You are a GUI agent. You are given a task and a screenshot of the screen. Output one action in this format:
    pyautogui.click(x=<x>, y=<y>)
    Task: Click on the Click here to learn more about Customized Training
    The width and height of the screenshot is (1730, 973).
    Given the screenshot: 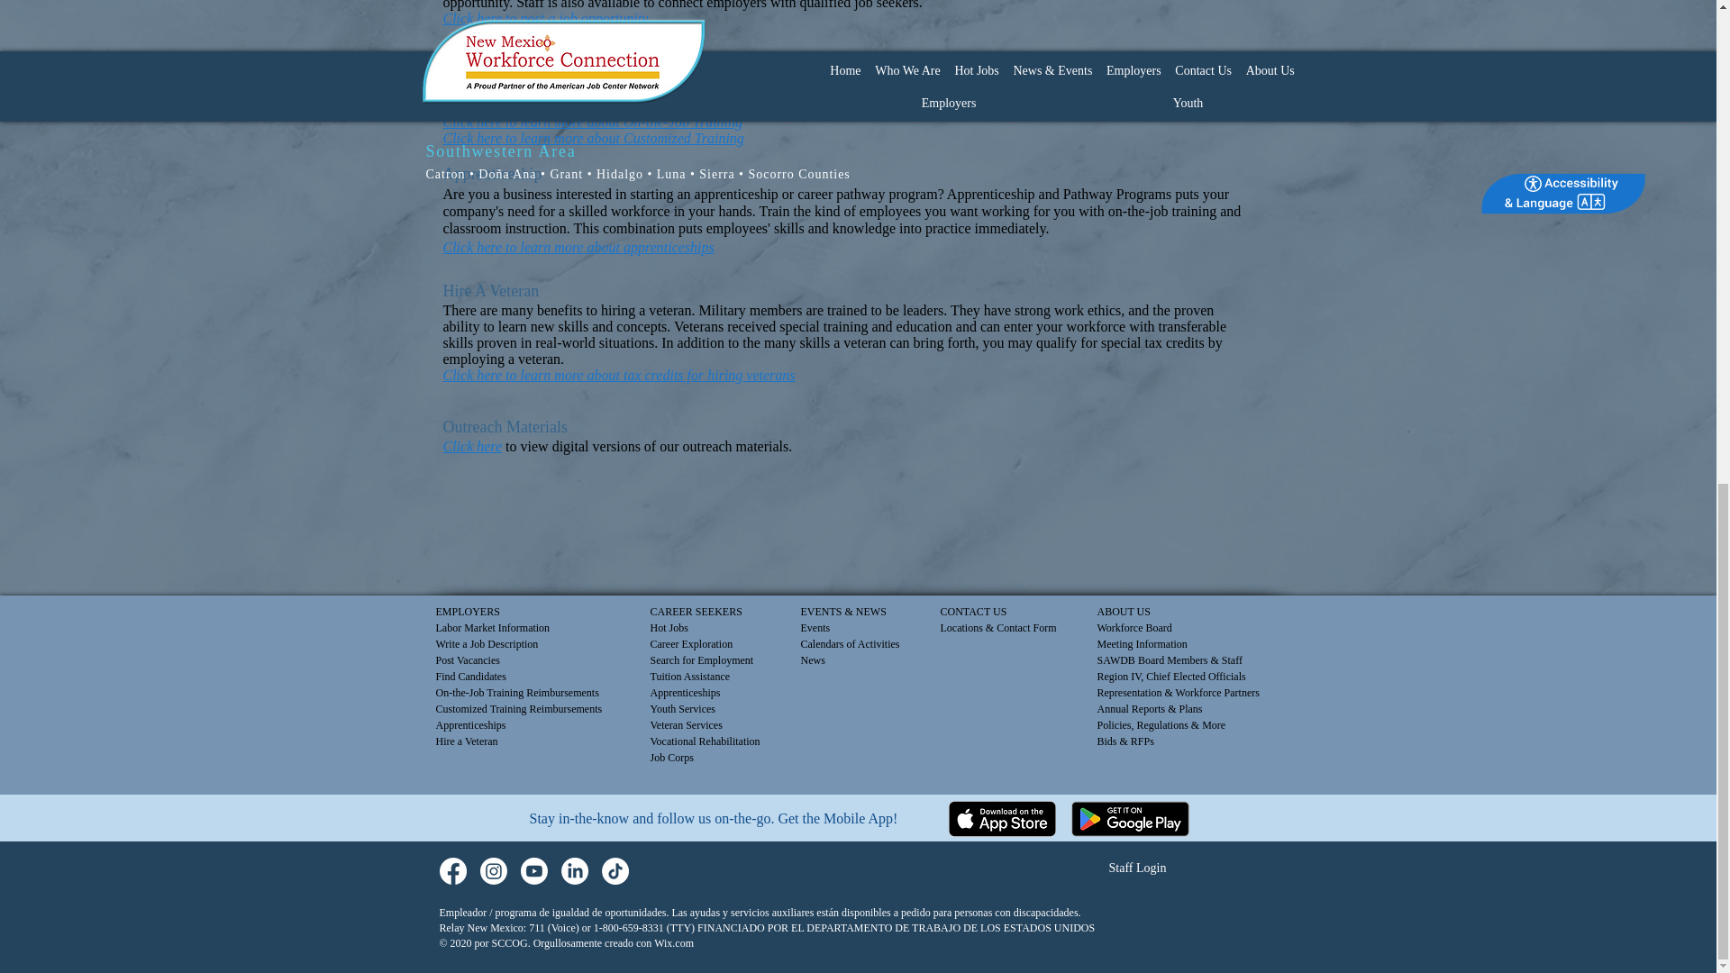 What is the action you would take?
    pyautogui.click(x=593, y=138)
    